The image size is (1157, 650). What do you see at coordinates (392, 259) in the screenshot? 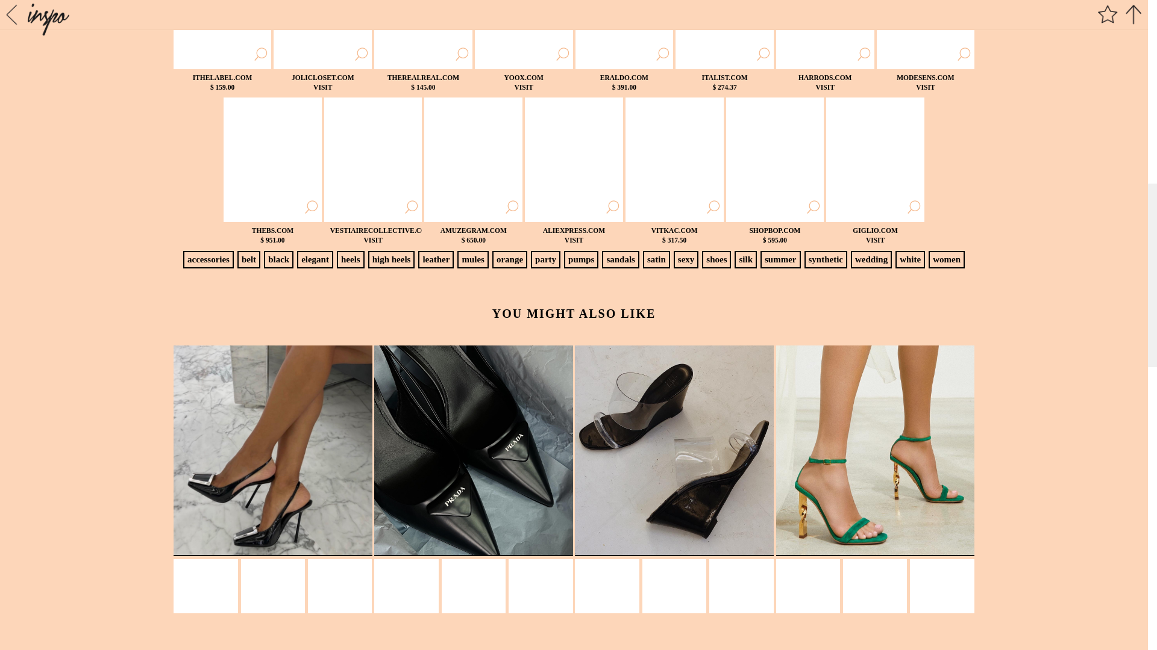
I see `accessories` at bounding box center [392, 259].